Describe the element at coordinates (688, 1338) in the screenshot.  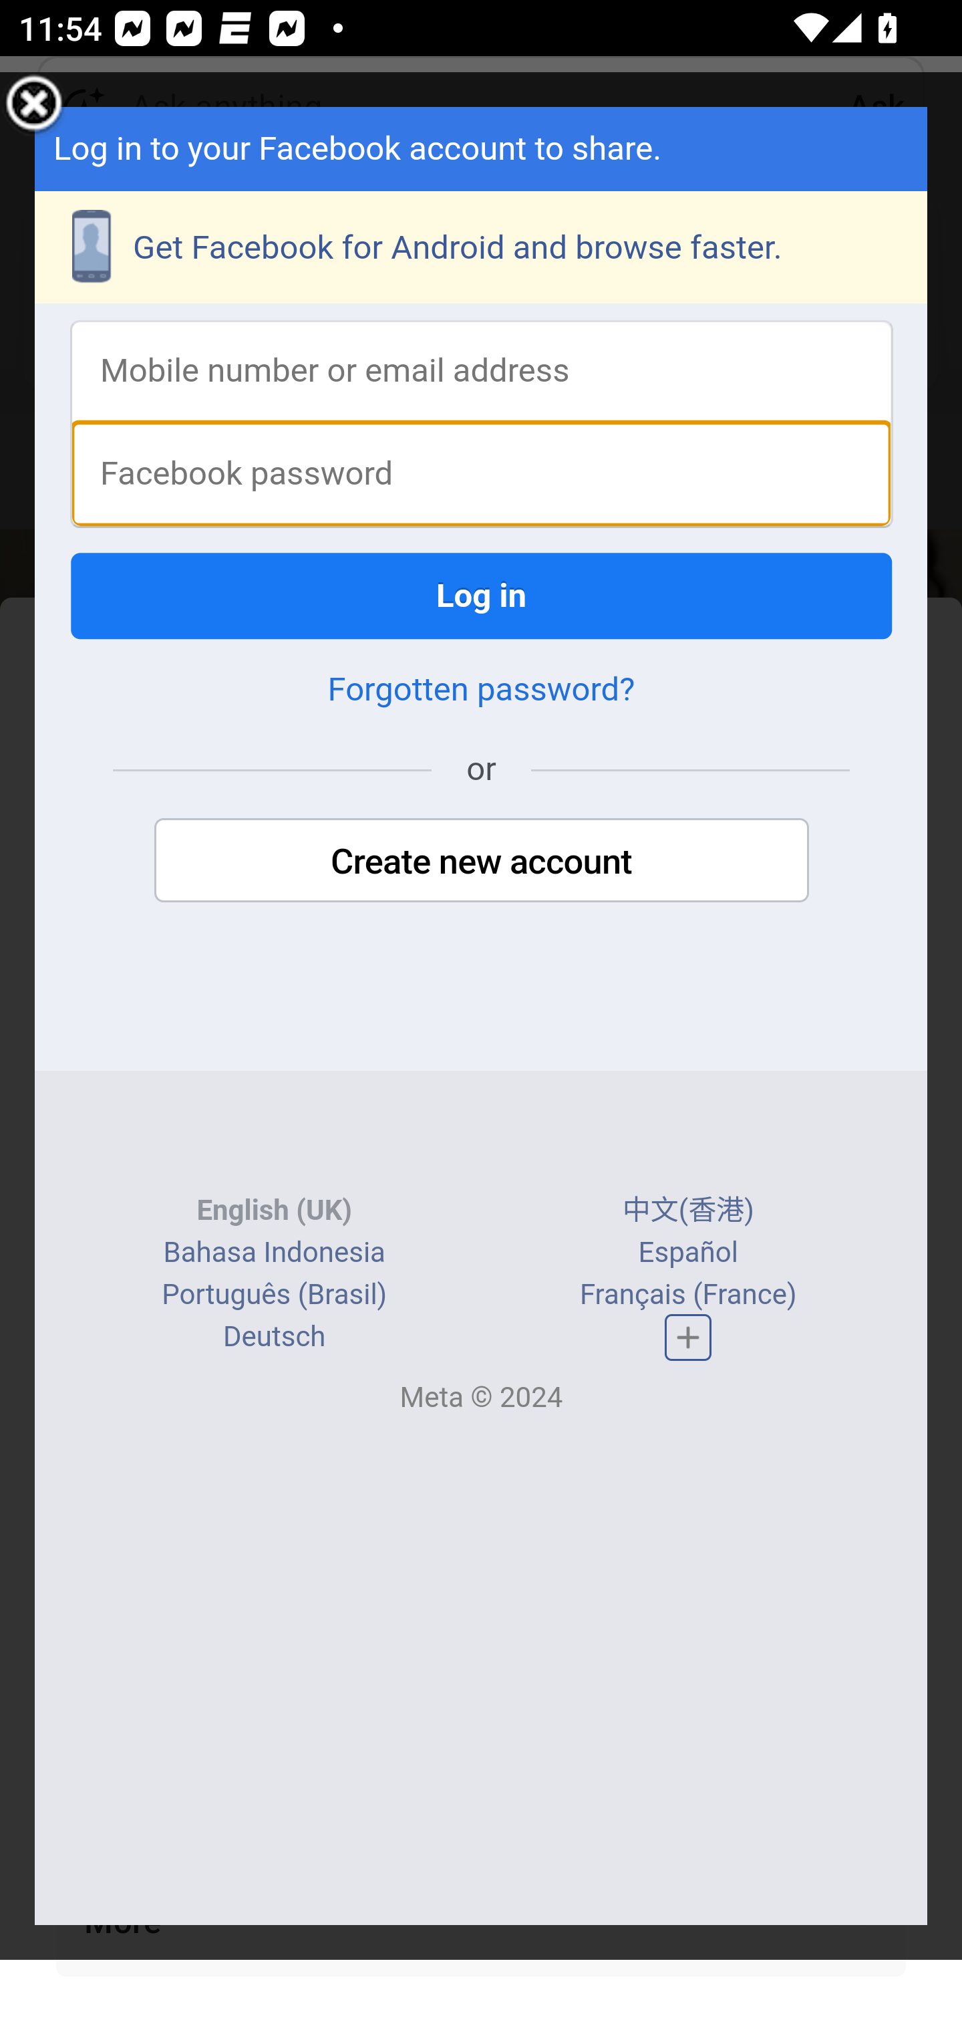
I see `Complete list of languages` at that location.